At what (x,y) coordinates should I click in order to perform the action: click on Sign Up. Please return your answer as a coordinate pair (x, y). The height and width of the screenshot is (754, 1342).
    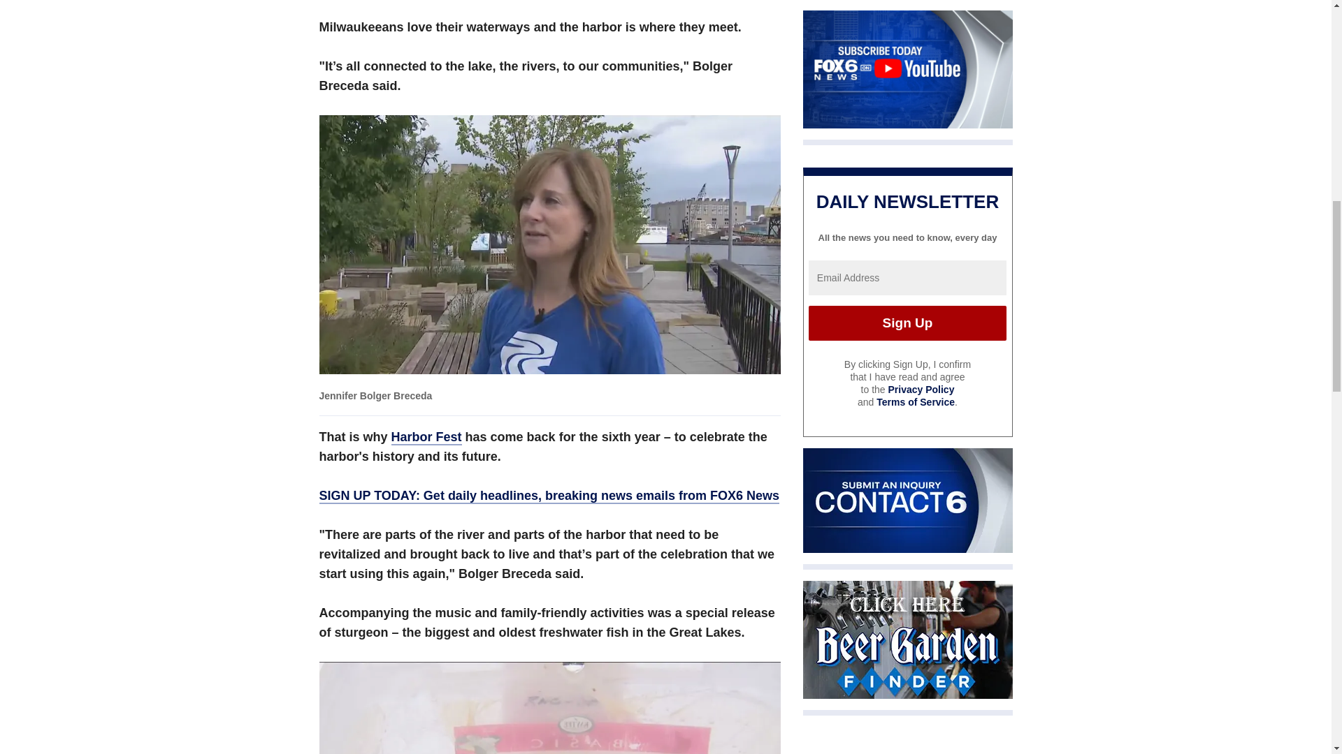
    Looking at the image, I should click on (907, 323).